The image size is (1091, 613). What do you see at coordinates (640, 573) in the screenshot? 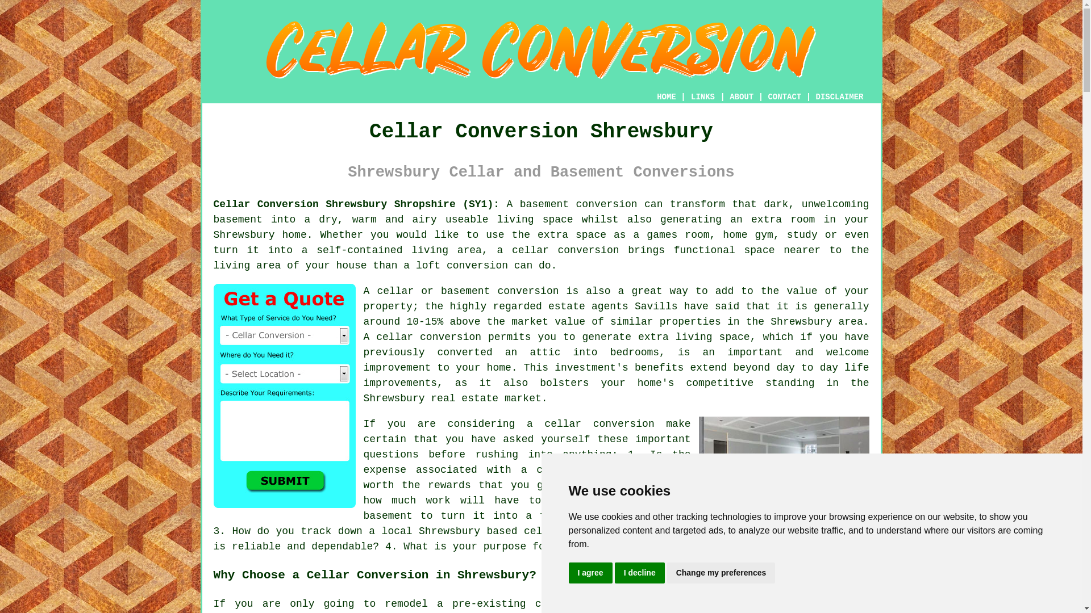
I see `I decline` at bounding box center [640, 573].